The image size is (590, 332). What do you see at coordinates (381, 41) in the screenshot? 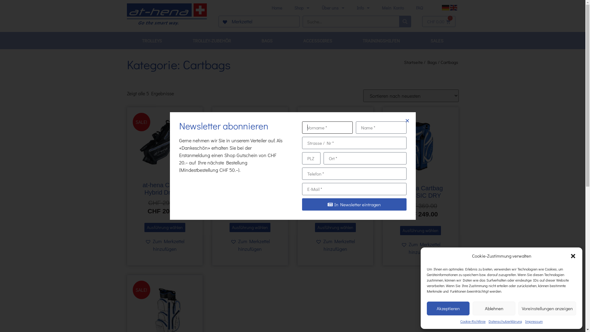
I see `TRAININGSHILFEN` at bounding box center [381, 41].